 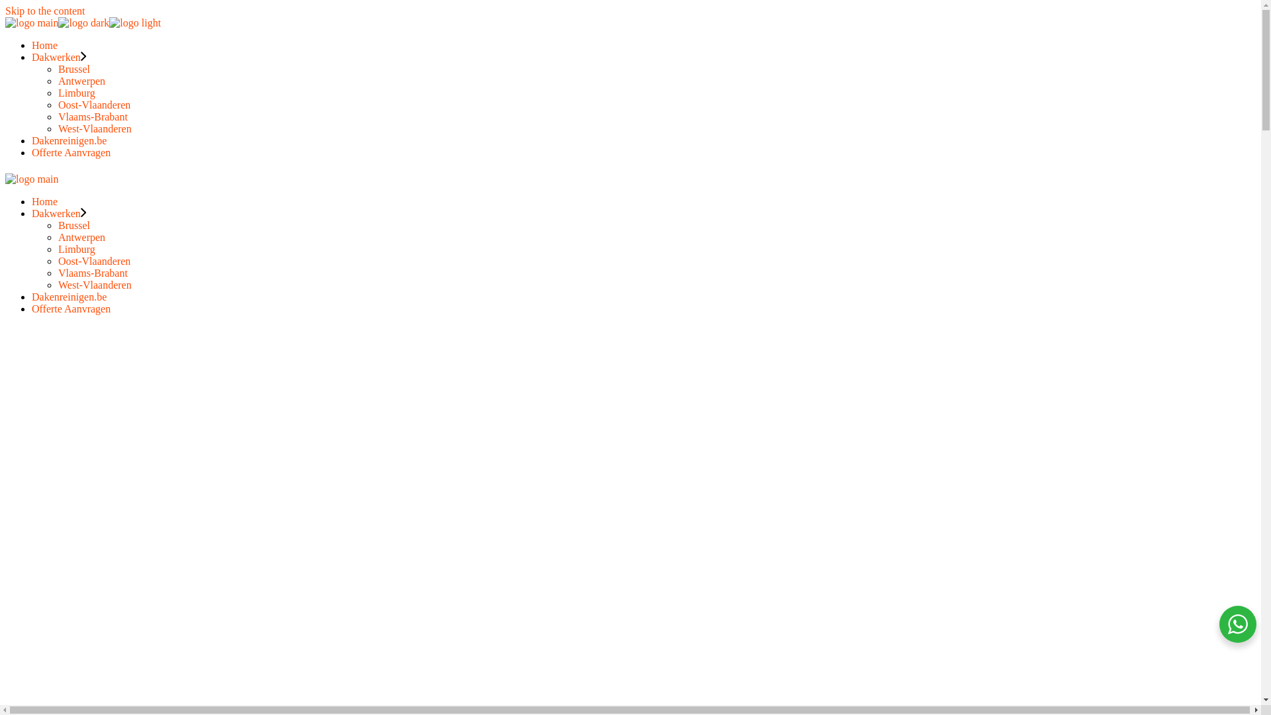 I want to click on West-Vlaanderen, so click(x=95, y=128).